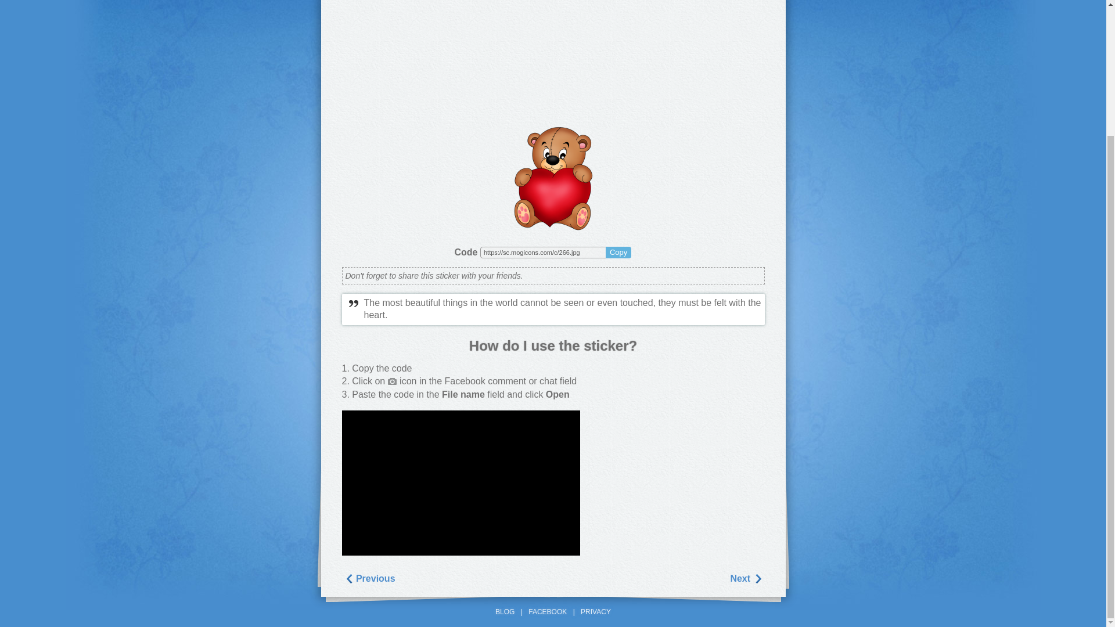 This screenshot has width=1115, height=627. What do you see at coordinates (552, 58) in the screenshot?
I see `Advertisement` at bounding box center [552, 58].